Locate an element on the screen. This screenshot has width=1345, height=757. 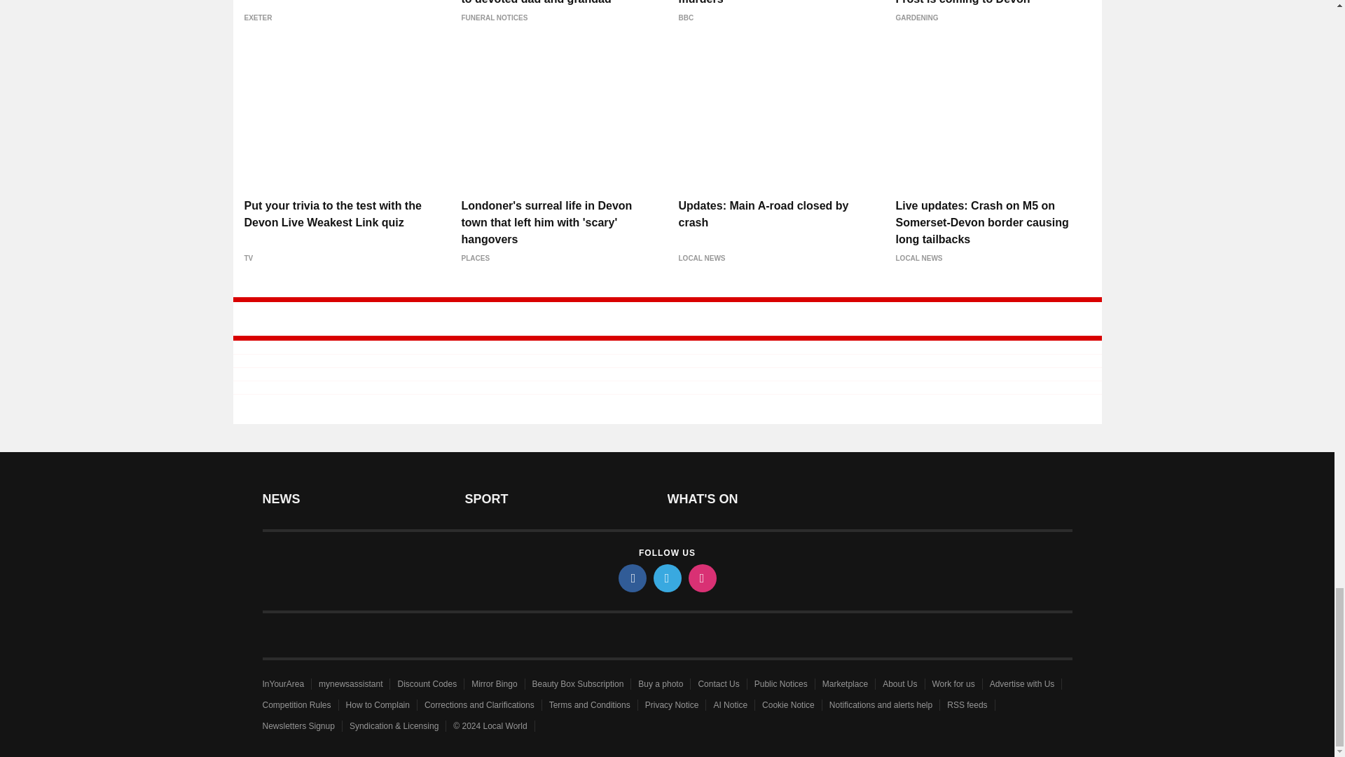
facebook is located at coordinates (631, 578).